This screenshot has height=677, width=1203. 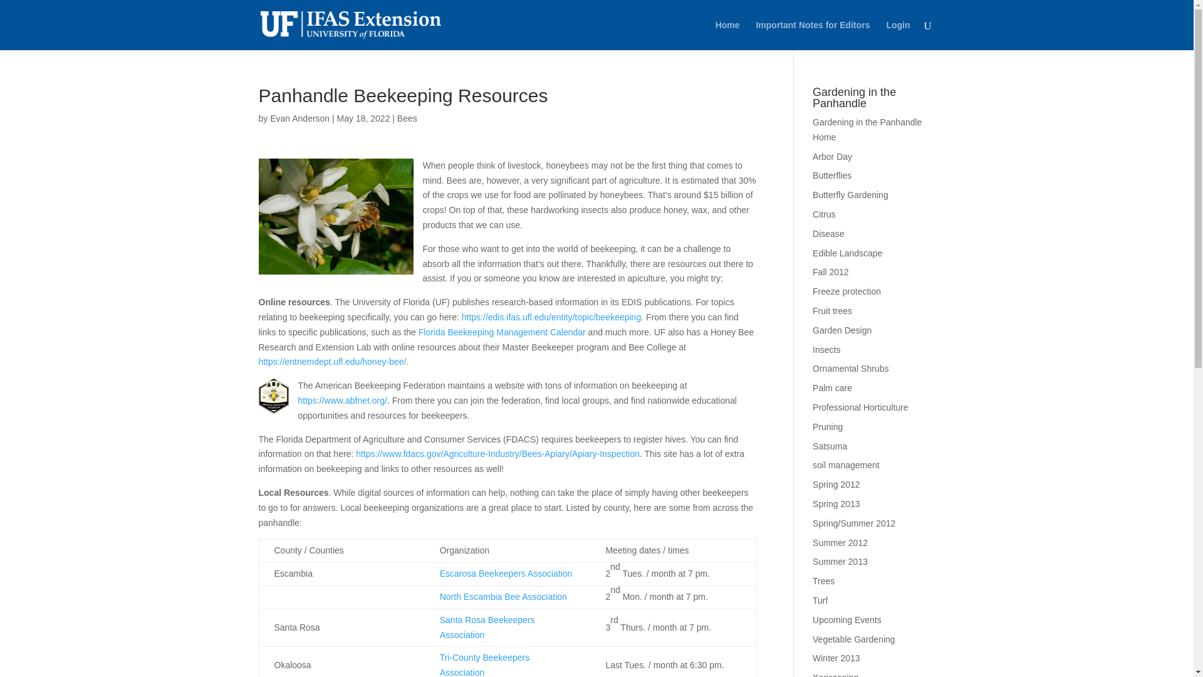 I want to click on Evan Anderson, so click(x=299, y=118).